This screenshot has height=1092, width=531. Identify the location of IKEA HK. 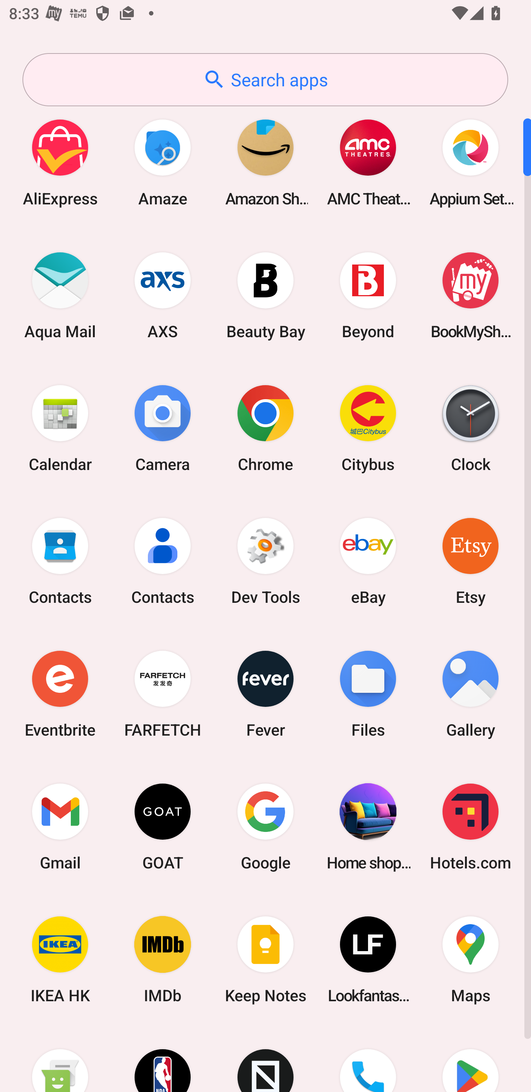
(60, 960).